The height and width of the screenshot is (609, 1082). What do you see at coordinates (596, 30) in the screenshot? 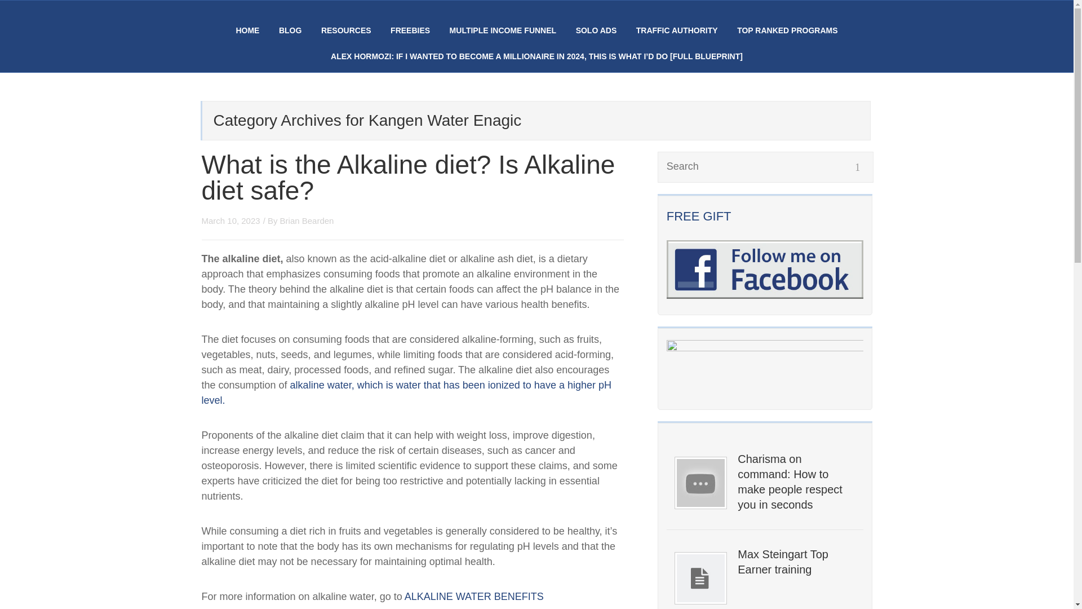
I see `SOLO ADS` at bounding box center [596, 30].